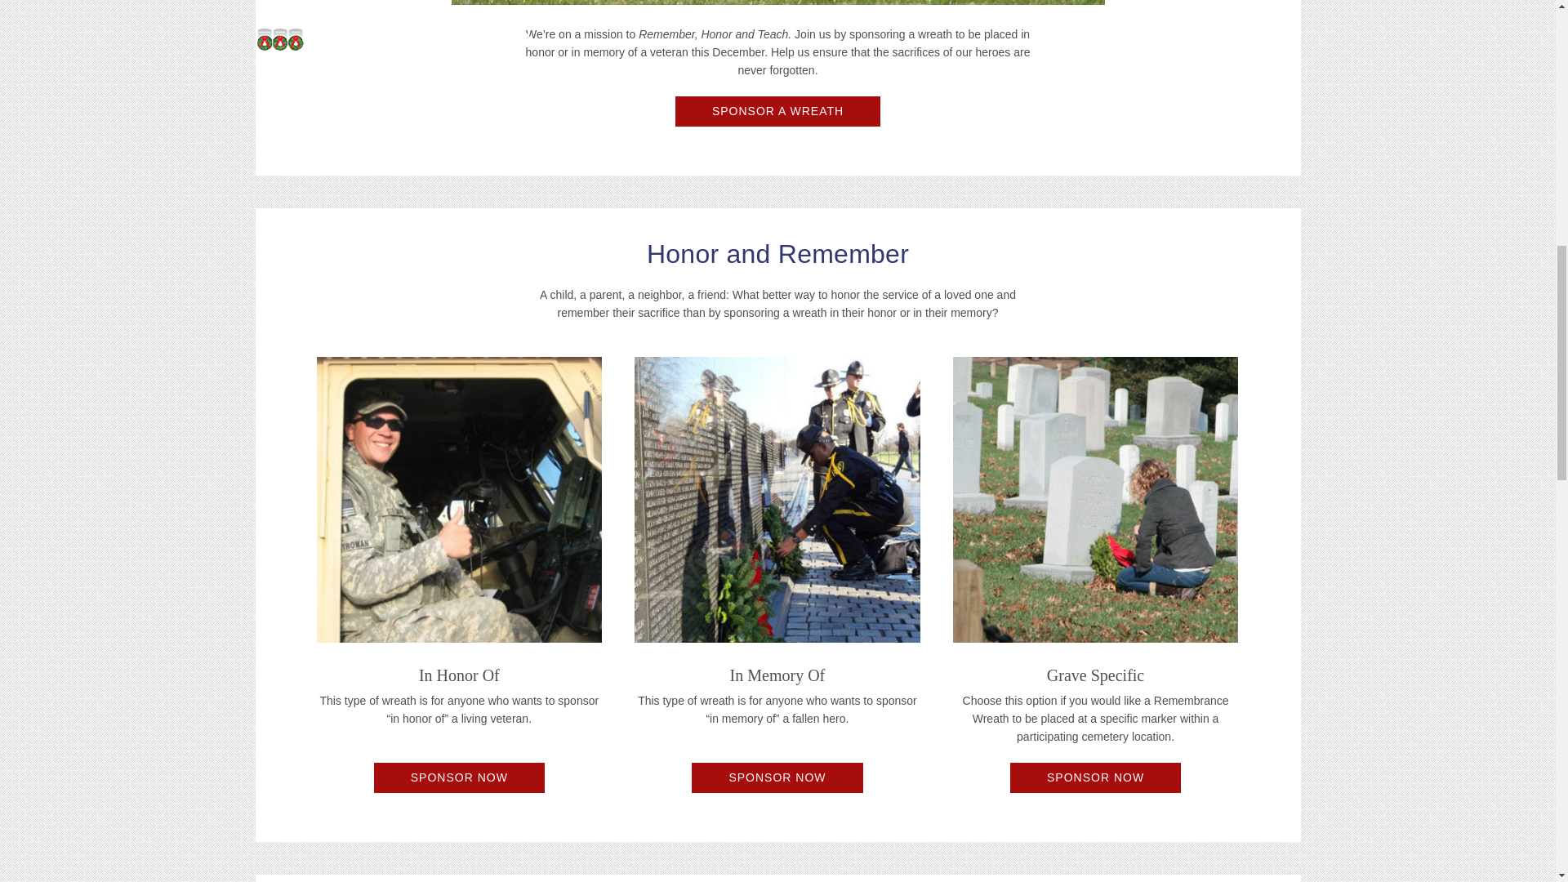  What do you see at coordinates (1096, 500) in the screenshot?
I see `Grave Specific` at bounding box center [1096, 500].